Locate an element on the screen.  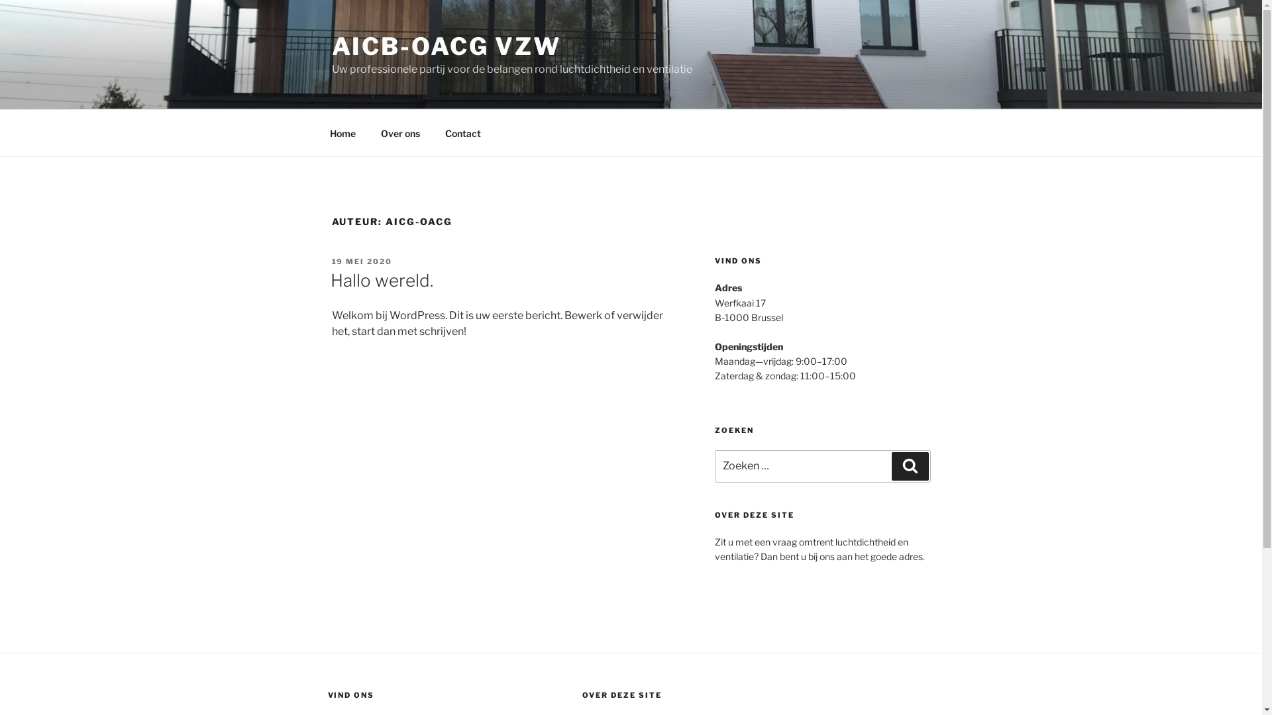
Home is located at coordinates (343, 132).